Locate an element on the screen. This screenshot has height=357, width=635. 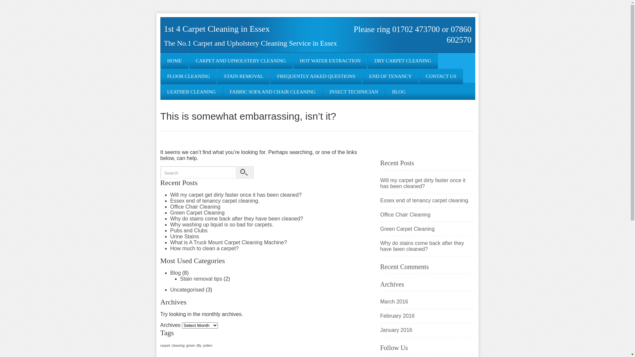
February 2016 is located at coordinates (427, 316).